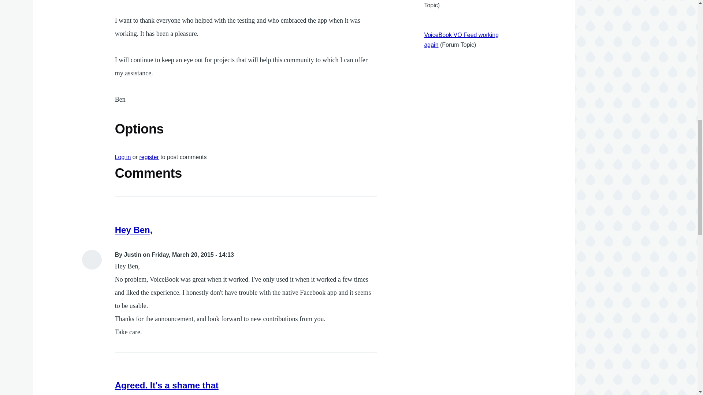 Image resolution: width=703 pixels, height=395 pixels. Describe the element at coordinates (167, 385) in the screenshot. I see `Agreed. It's a shame that` at that location.